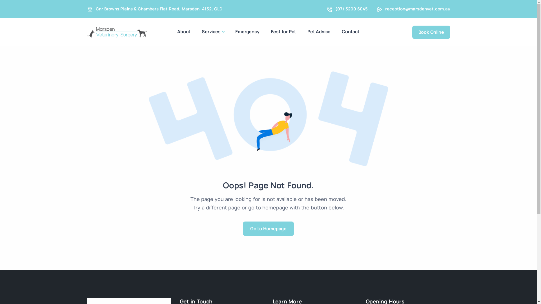  I want to click on Best for Pet, so click(283, 32).